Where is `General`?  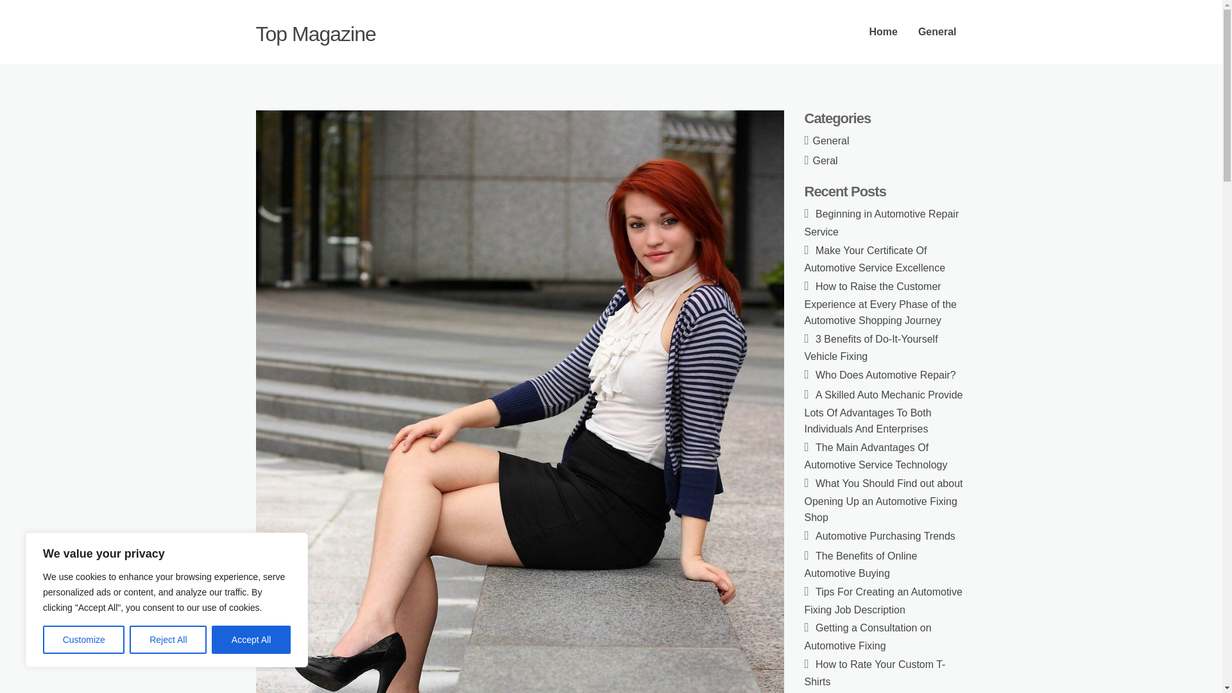
General is located at coordinates (937, 32).